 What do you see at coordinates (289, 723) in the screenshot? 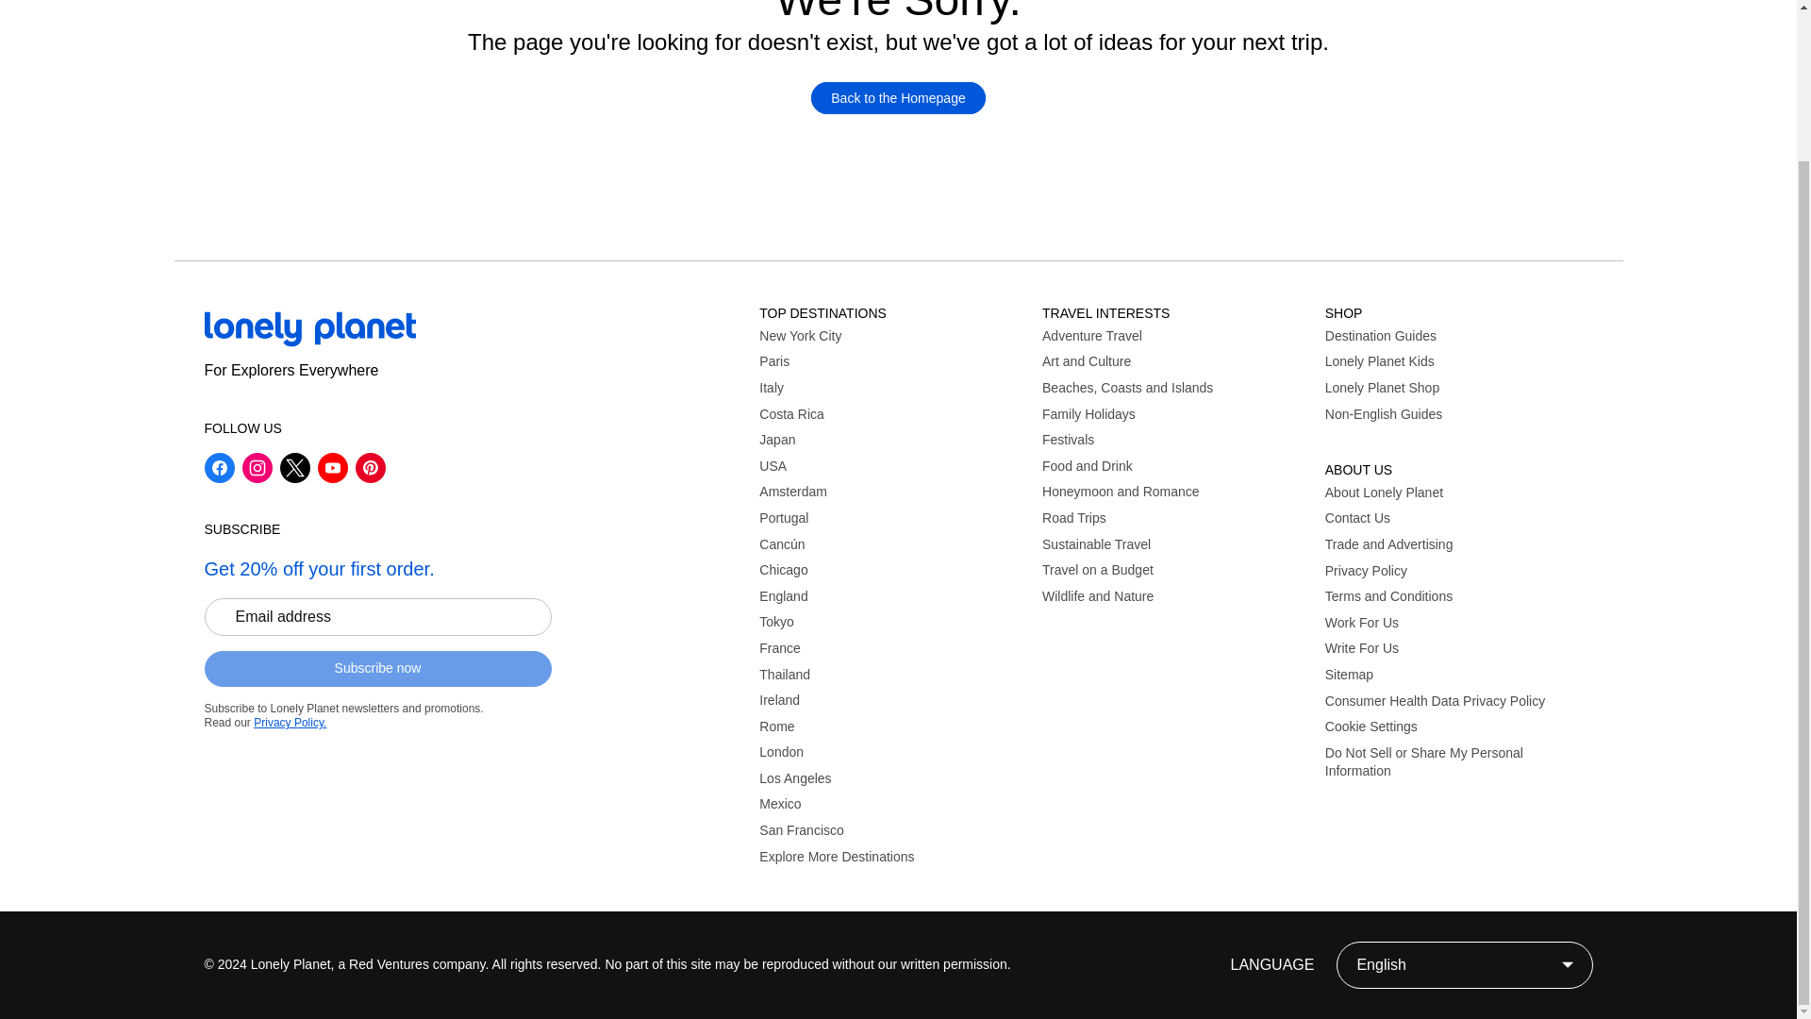
I see `Privacy Policy.` at bounding box center [289, 723].